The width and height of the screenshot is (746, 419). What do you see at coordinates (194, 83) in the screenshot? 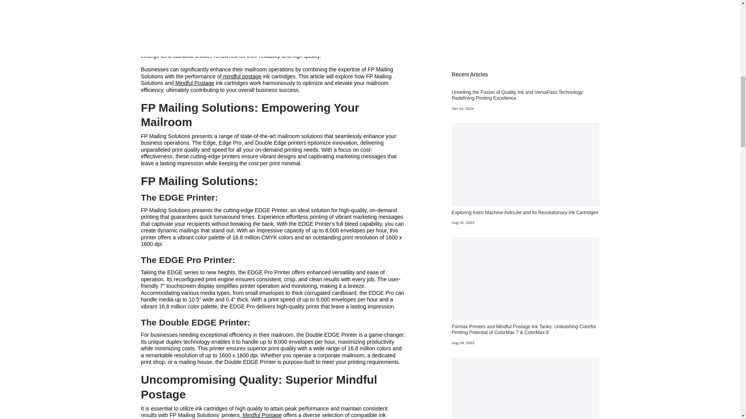
I see `Mindful Postage` at bounding box center [194, 83].